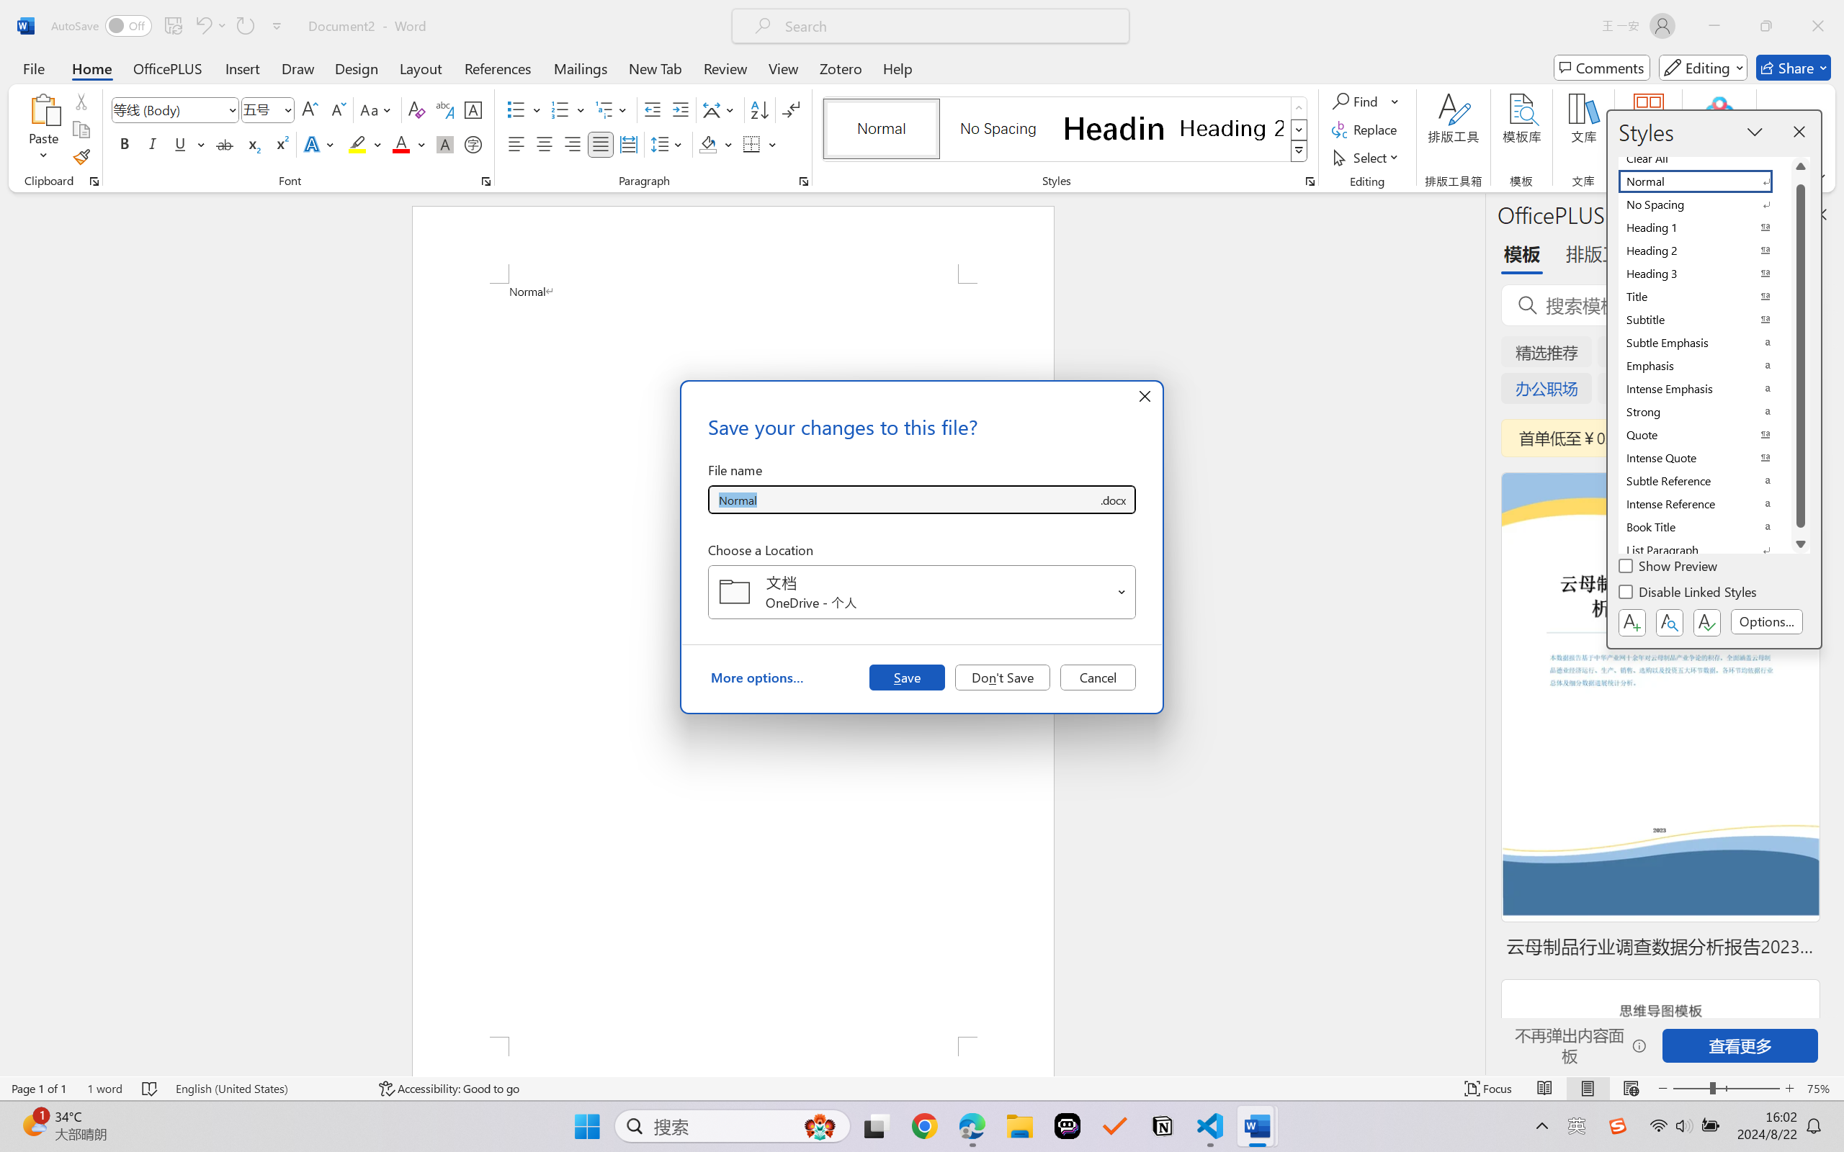 The image size is (1844, 1152). What do you see at coordinates (498, 68) in the screenshot?
I see `References` at bounding box center [498, 68].